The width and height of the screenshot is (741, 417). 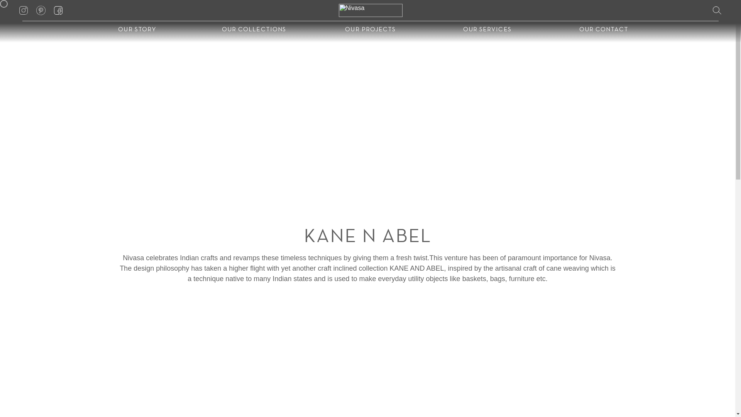 What do you see at coordinates (215, 396) in the screenshot?
I see `Nivasa on Facebook` at bounding box center [215, 396].